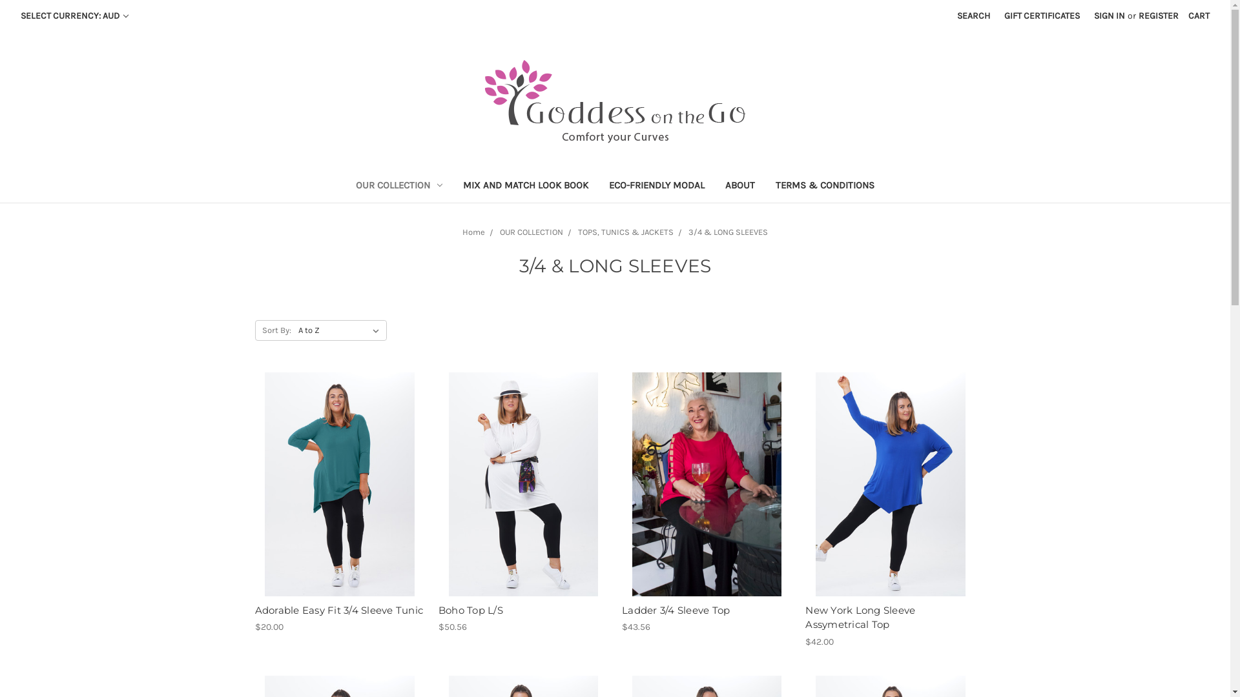 Image resolution: width=1240 pixels, height=697 pixels. Describe the element at coordinates (626, 232) in the screenshot. I see `TOPS, TUNICS & JACKETS` at that location.